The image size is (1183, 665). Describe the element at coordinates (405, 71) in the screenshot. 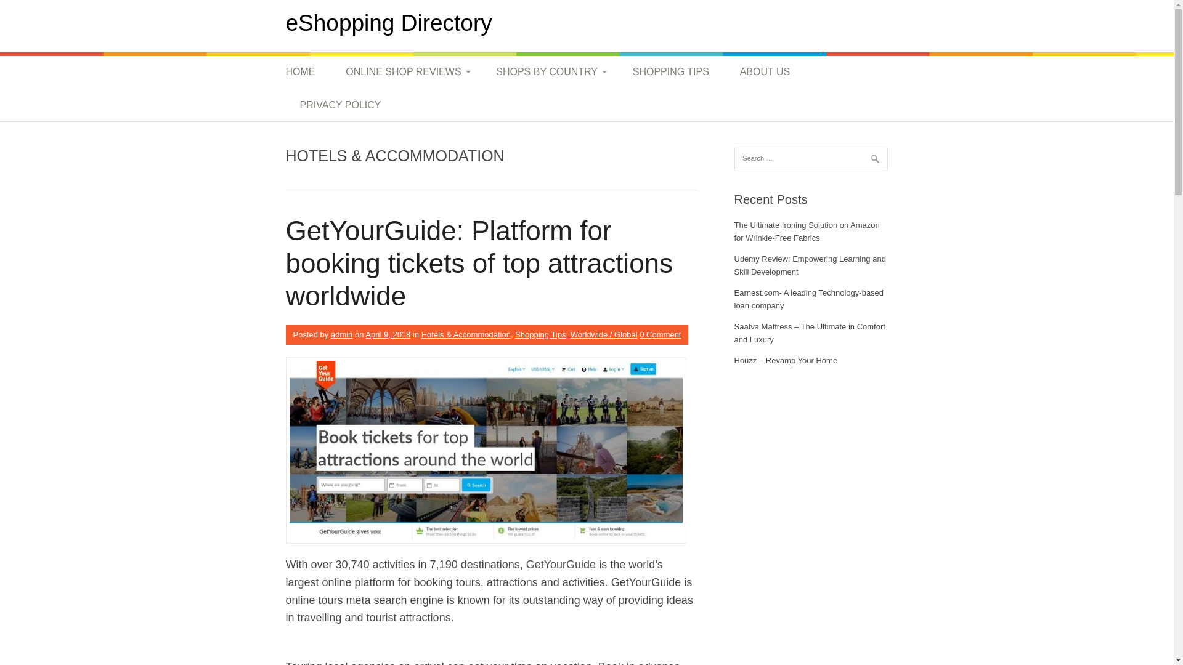

I see `ONLINE SHOP REVIEWS` at that location.